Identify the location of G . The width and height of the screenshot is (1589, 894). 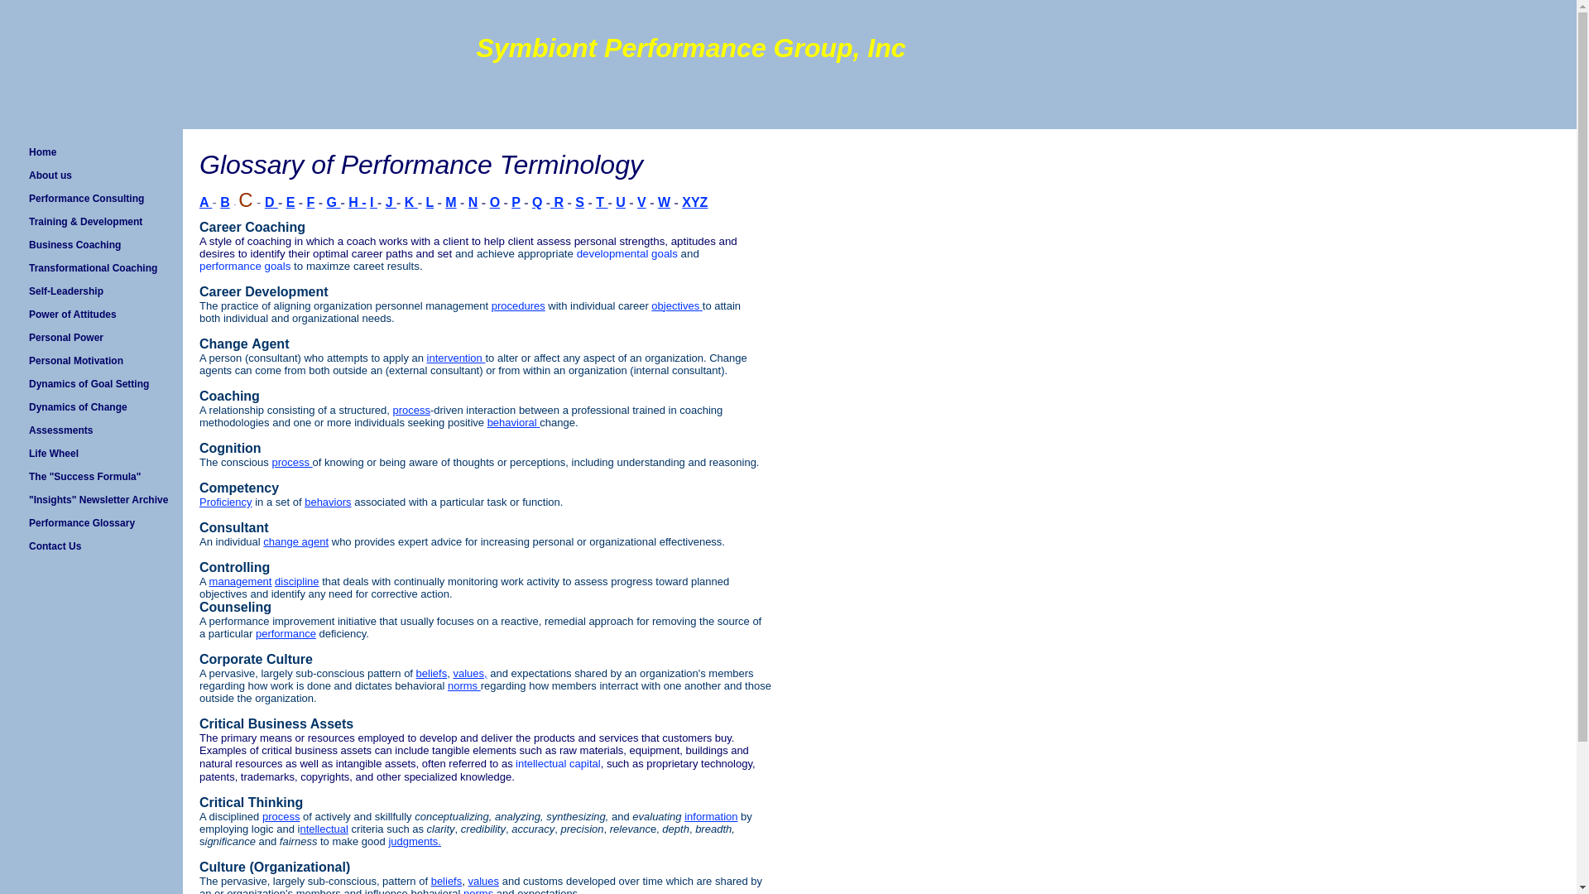
(334, 202).